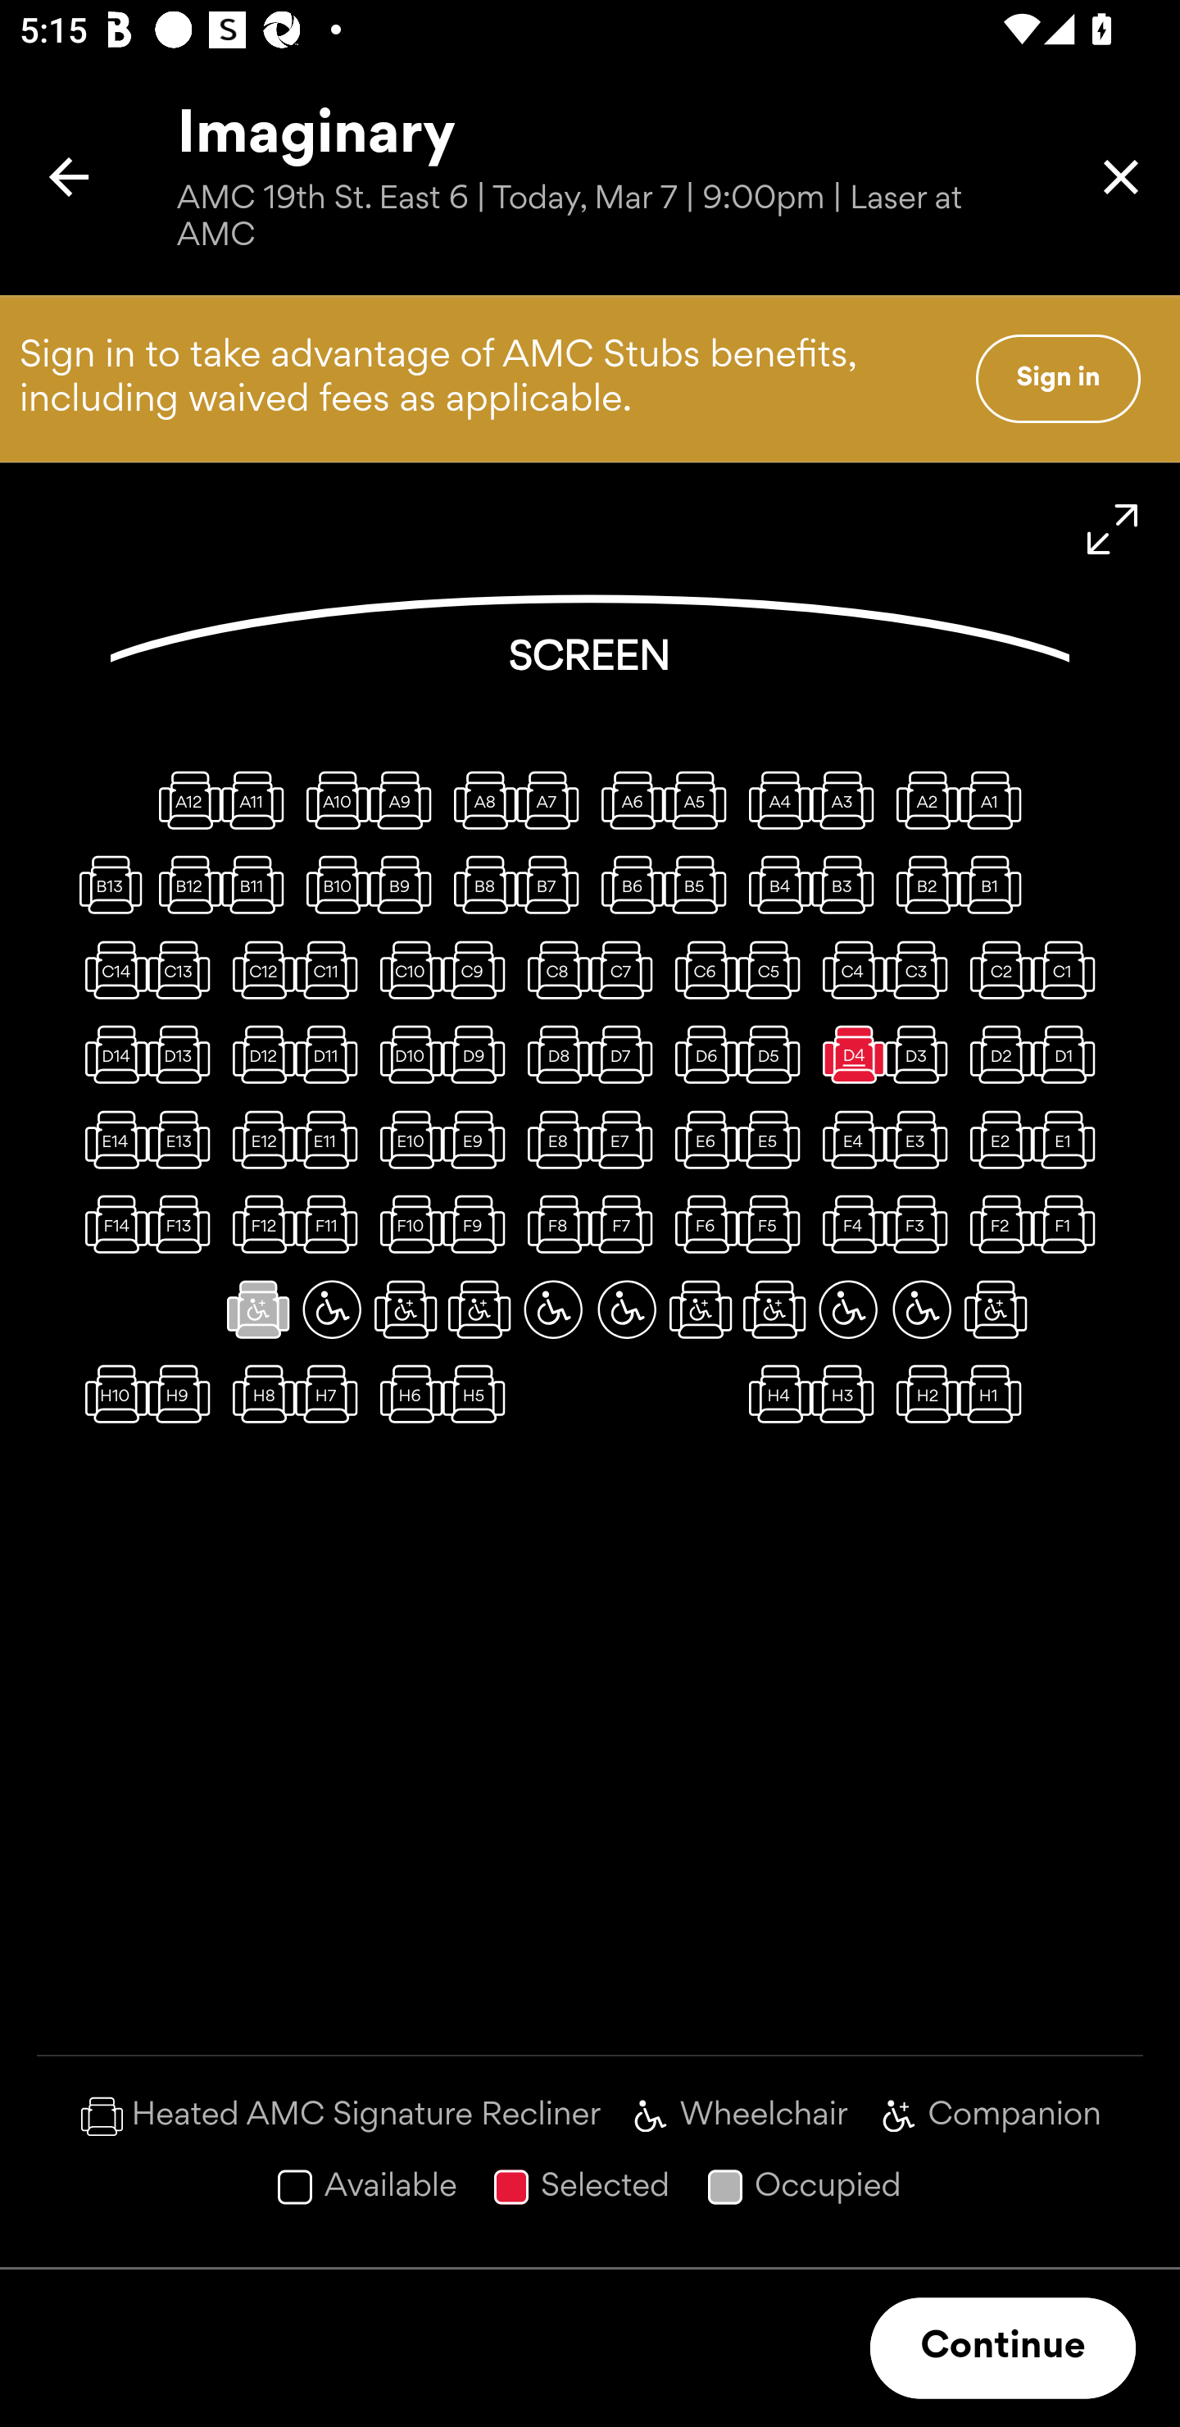 The width and height of the screenshot is (1180, 2427). I want to click on C1, Regular seat, available, so click(1069, 969).